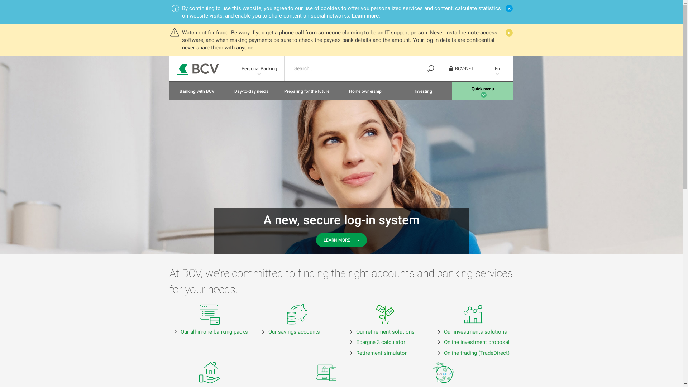 The image size is (688, 387). What do you see at coordinates (386, 332) in the screenshot?
I see `Our retirement solutions` at bounding box center [386, 332].